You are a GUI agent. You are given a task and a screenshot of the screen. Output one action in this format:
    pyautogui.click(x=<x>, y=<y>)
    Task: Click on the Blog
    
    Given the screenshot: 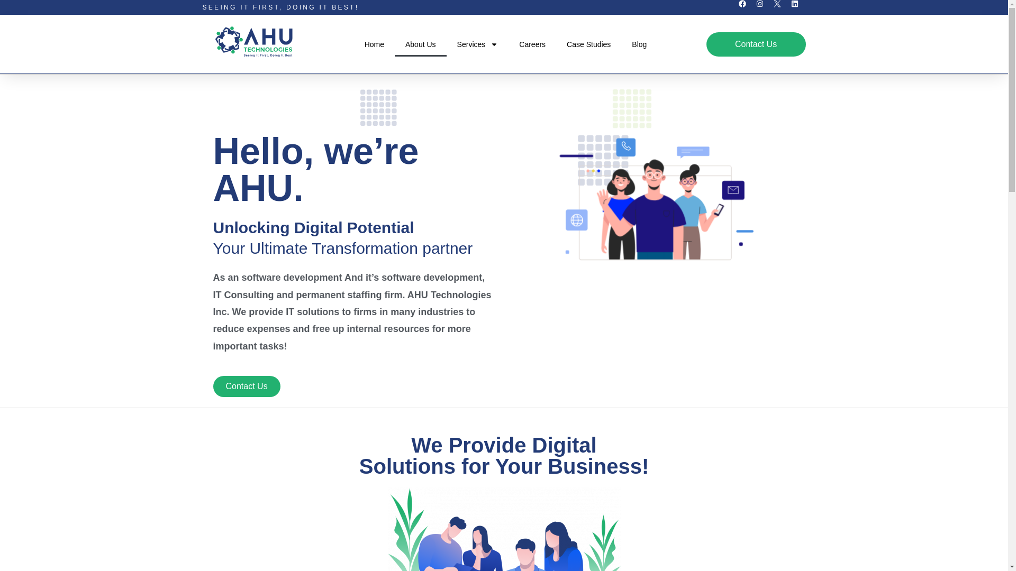 What is the action you would take?
    pyautogui.click(x=639, y=44)
    